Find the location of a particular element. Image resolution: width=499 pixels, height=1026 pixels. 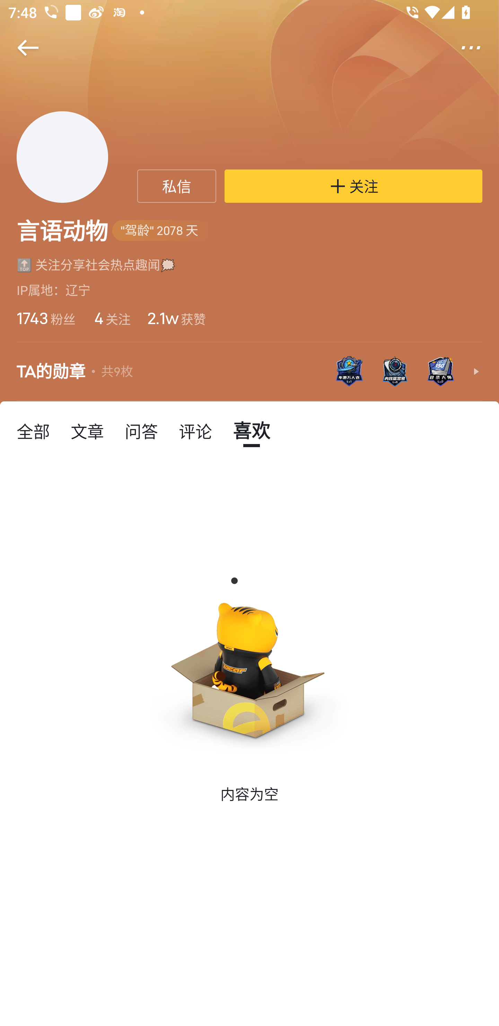

内容为空 is located at coordinates (249, 669).